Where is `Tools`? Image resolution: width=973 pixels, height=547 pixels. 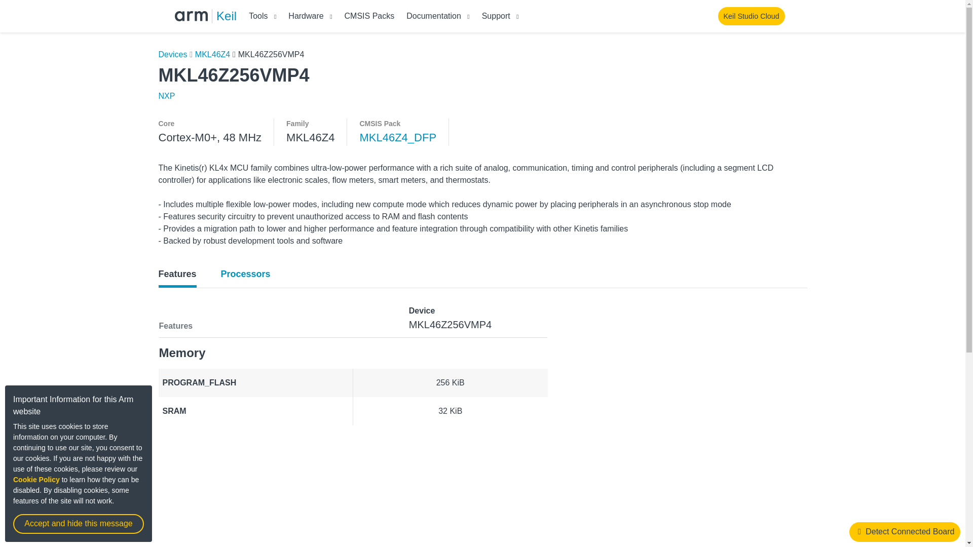 Tools is located at coordinates (258, 15).